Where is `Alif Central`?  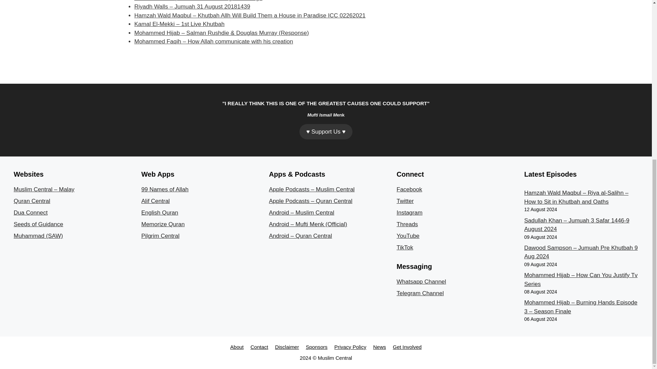
Alif Central is located at coordinates (155, 201).